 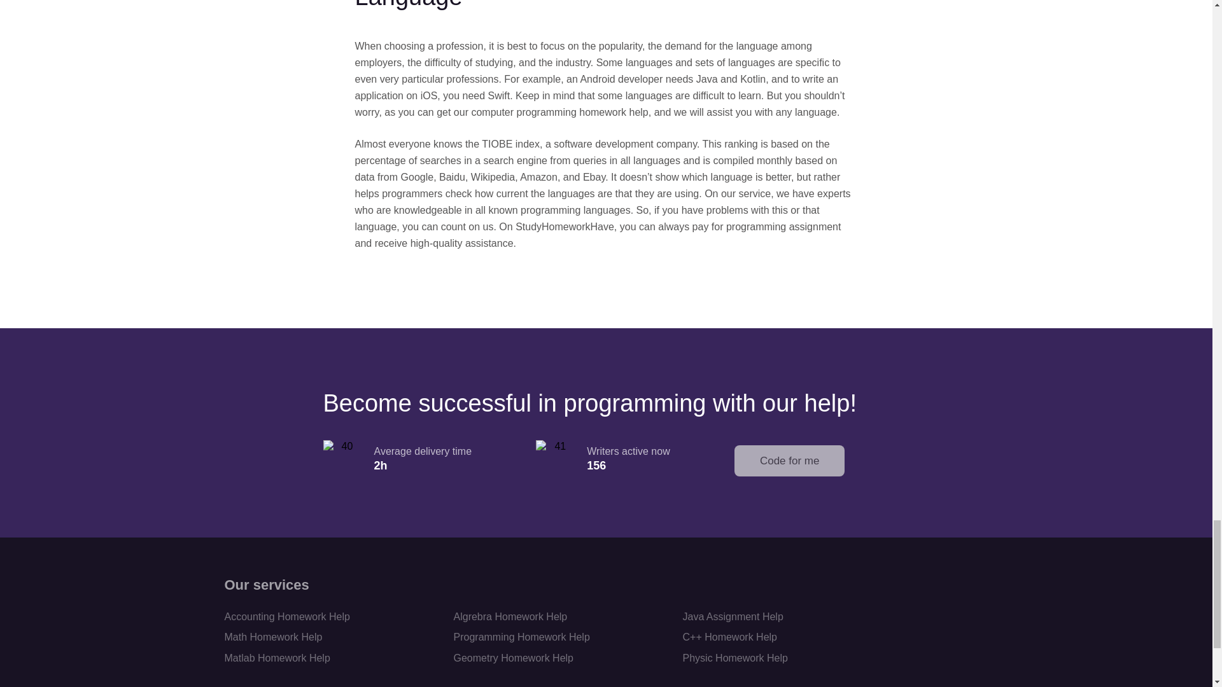 I want to click on Math Homework Help, so click(x=272, y=636).